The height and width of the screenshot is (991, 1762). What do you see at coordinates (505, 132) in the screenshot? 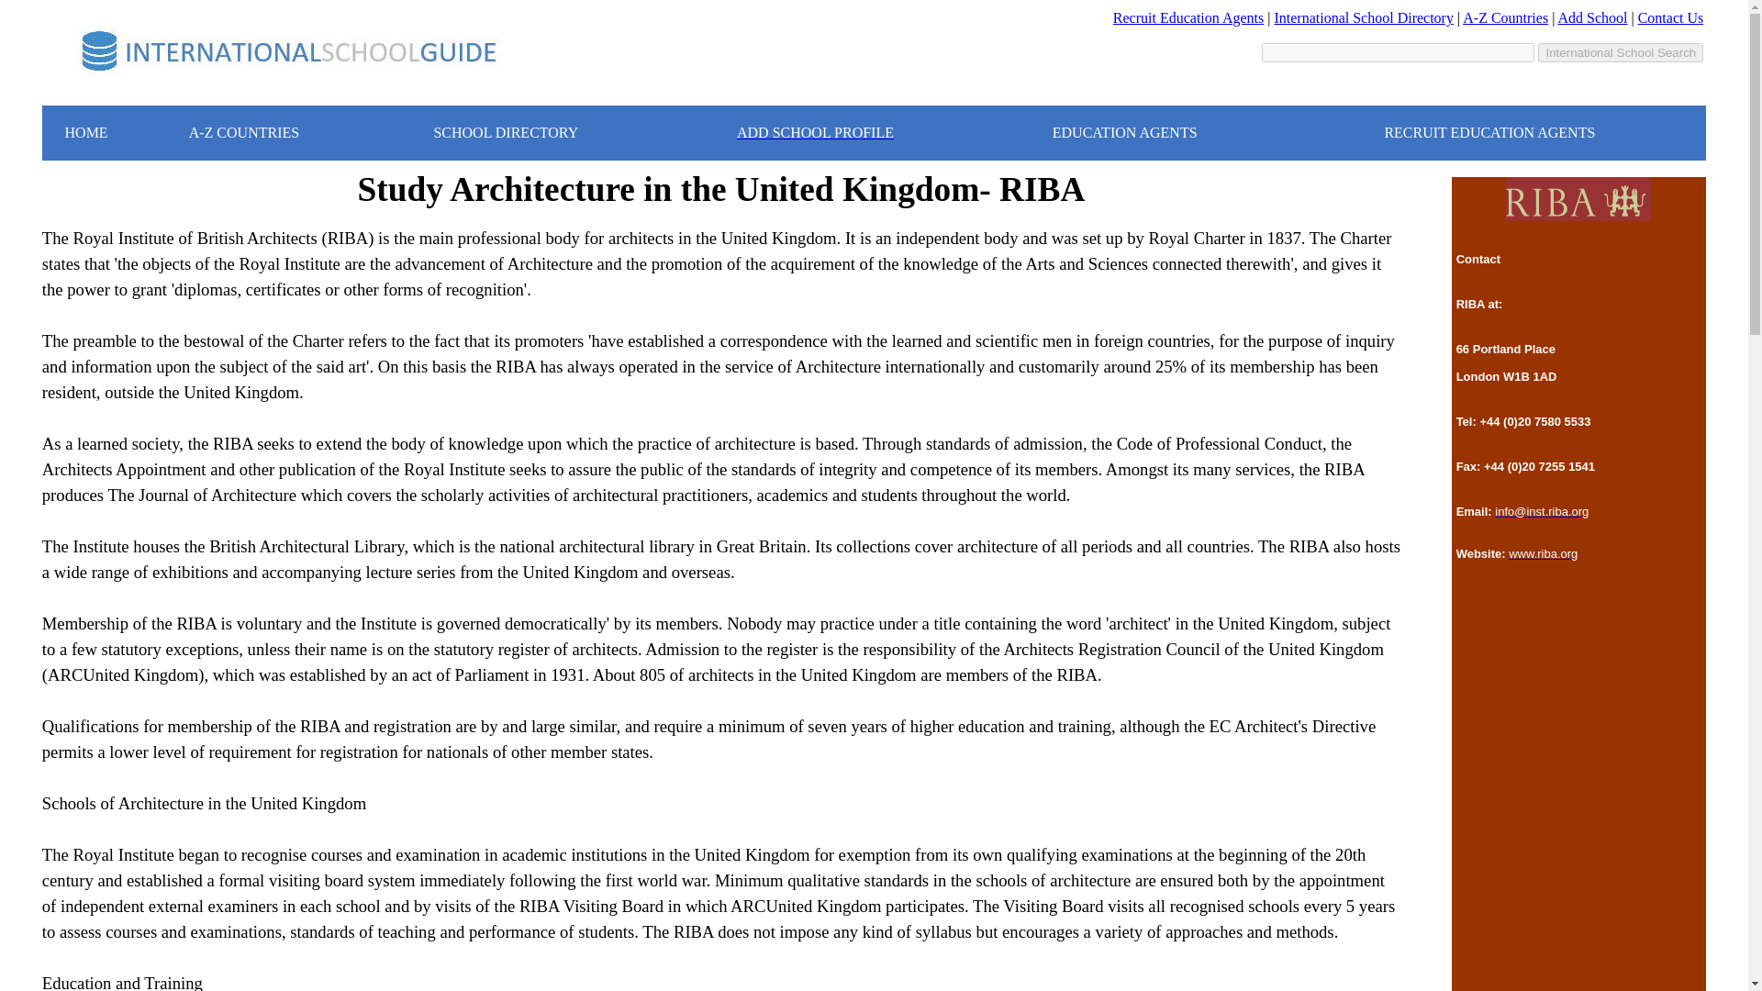
I see `SCHOOL DIRECTORY` at bounding box center [505, 132].